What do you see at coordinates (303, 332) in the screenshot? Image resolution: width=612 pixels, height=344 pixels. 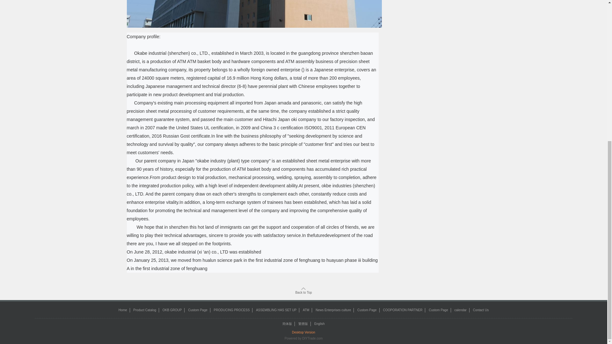 I see `Desktop Version` at bounding box center [303, 332].